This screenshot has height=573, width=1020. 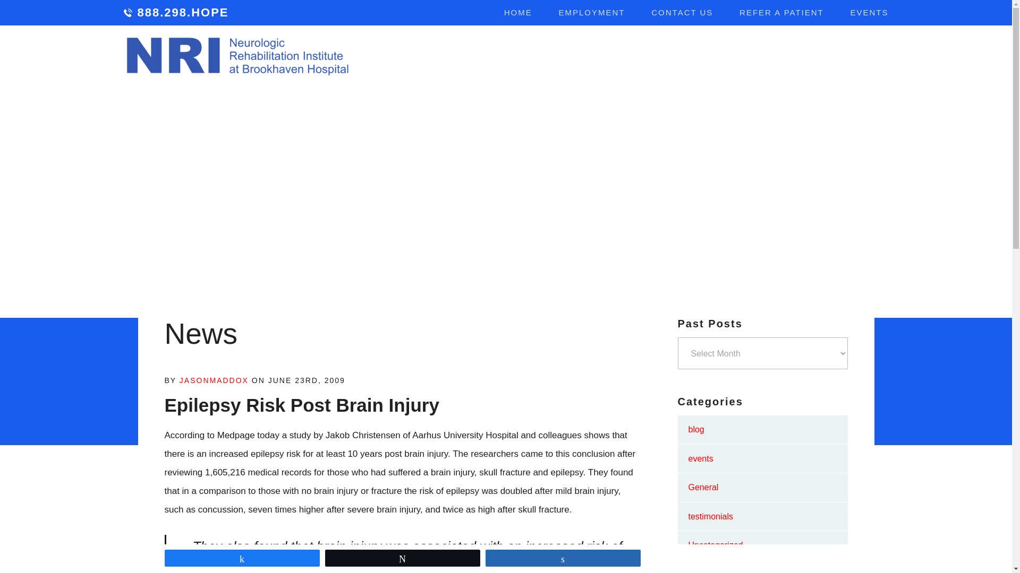 I want to click on 888.298.HOPE, so click(x=176, y=13).